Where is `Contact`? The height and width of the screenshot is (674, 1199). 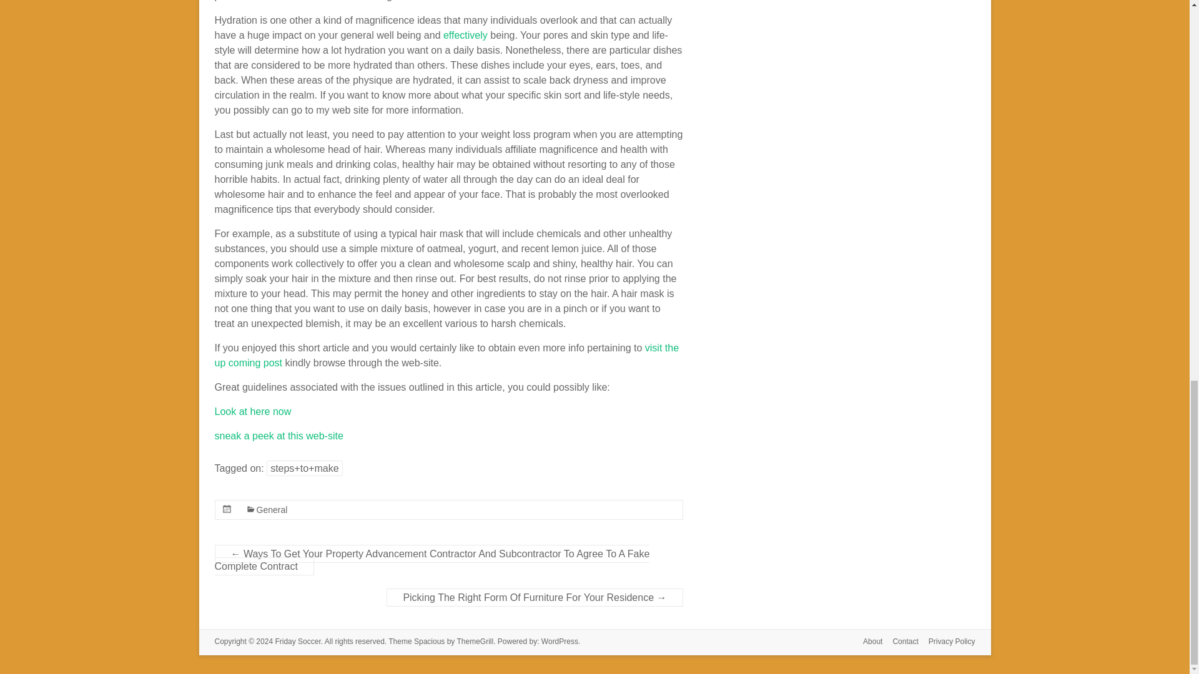 Contact is located at coordinates (900, 643).